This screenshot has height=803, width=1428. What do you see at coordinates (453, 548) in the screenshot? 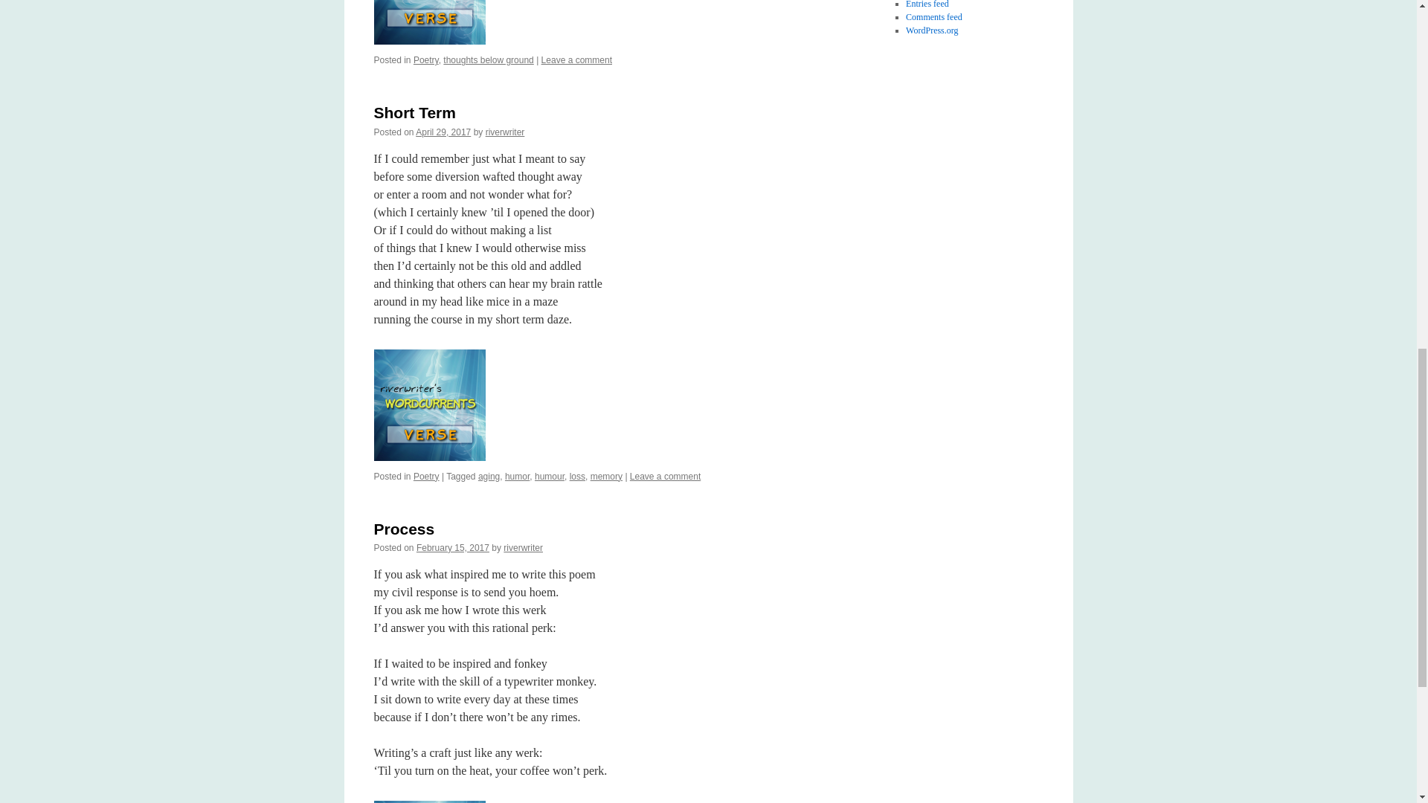
I see `7:49 am` at bounding box center [453, 548].